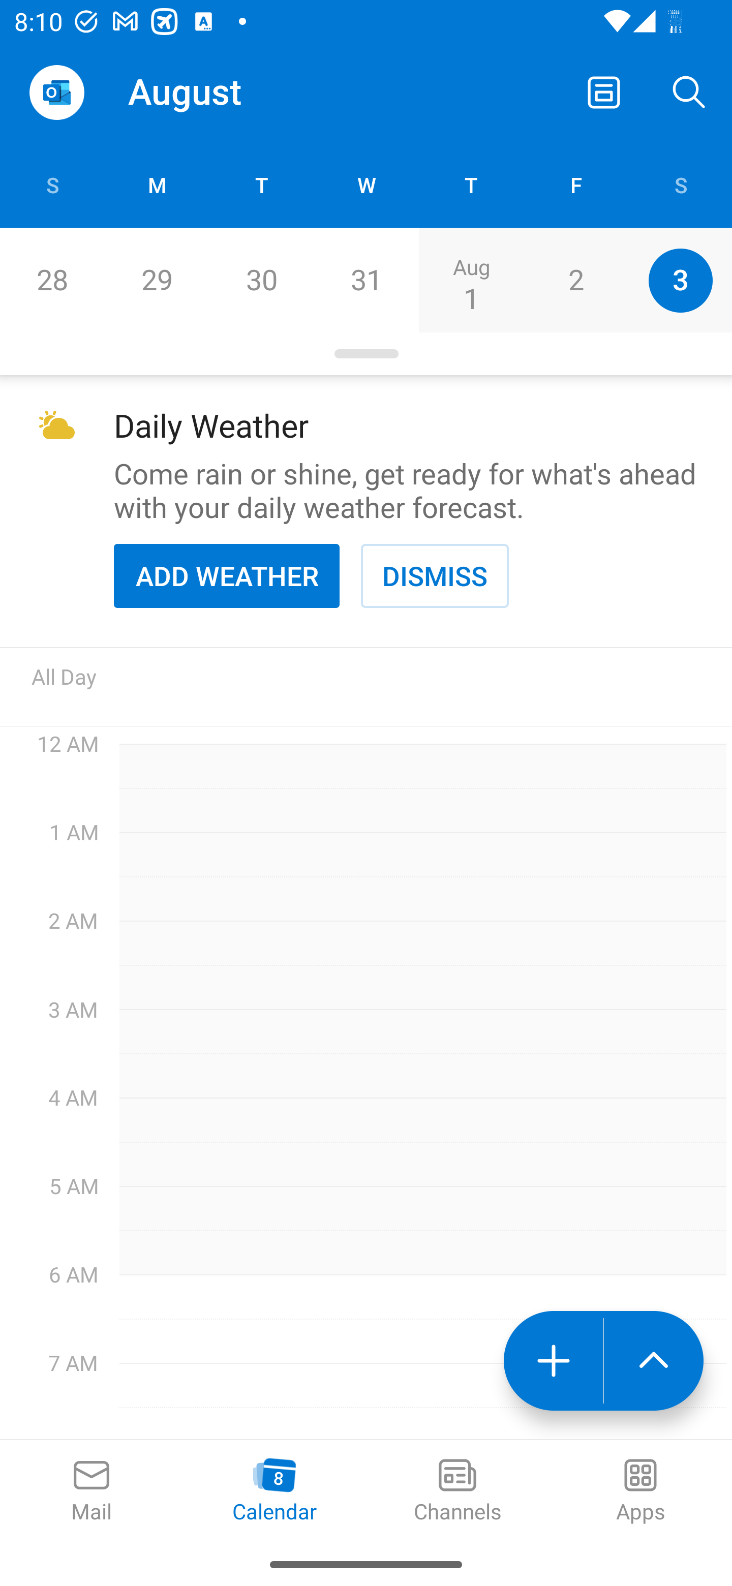 The image size is (732, 1586). What do you see at coordinates (227, 575) in the screenshot?
I see `ADD WEATHER` at bounding box center [227, 575].